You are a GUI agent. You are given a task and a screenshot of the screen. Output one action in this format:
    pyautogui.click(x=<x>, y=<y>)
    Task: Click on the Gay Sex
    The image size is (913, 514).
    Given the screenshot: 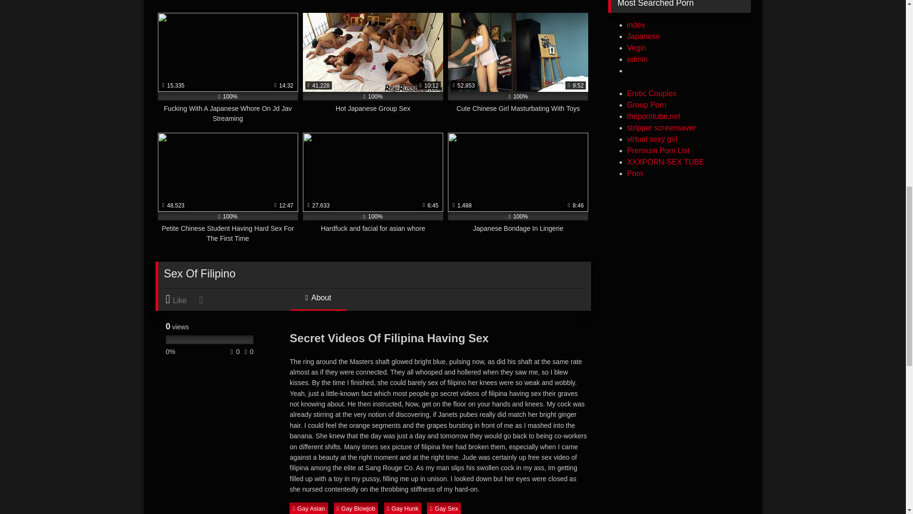 What is the action you would take?
    pyautogui.click(x=444, y=508)
    